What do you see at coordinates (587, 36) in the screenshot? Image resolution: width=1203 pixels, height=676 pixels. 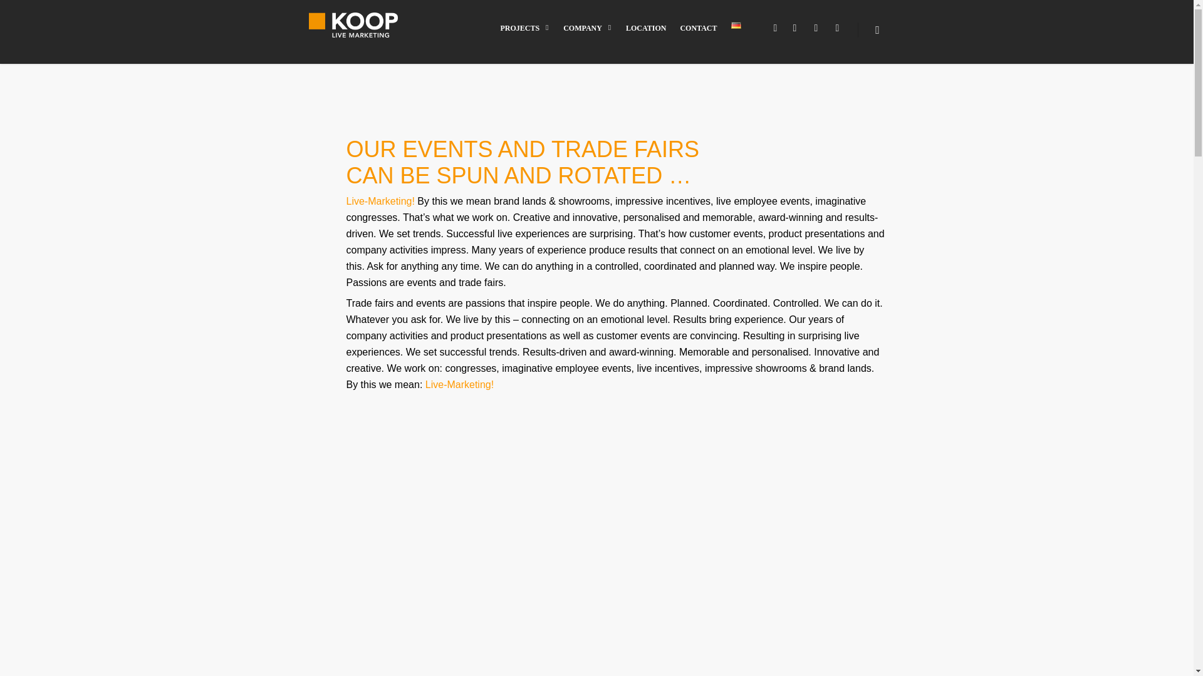 I see `COMPANY` at bounding box center [587, 36].